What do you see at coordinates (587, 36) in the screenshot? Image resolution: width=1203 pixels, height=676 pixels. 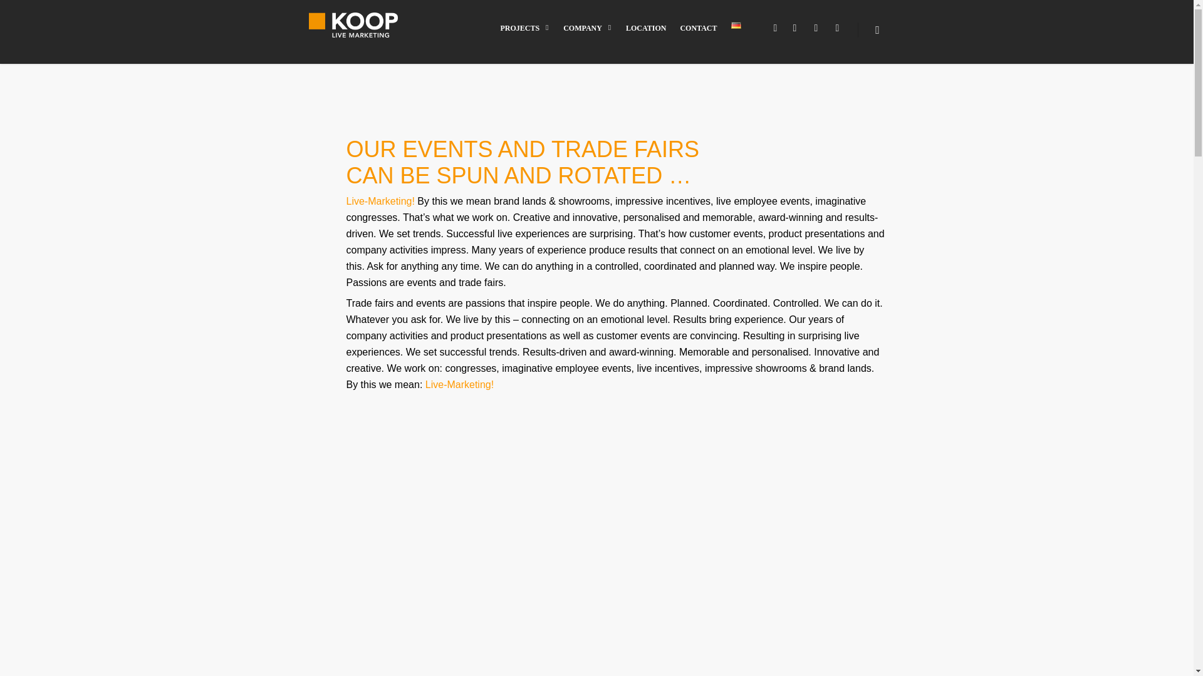 I see `COMPANY` at bounding box center [587, 36].